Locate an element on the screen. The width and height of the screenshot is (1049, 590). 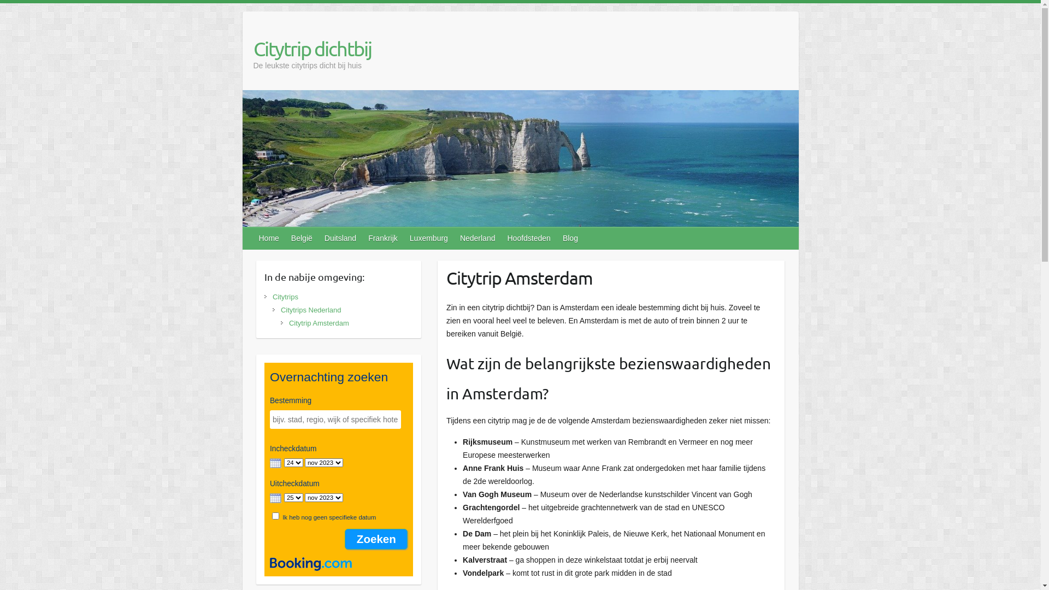
Citytrips Nederland is located at coordinates (311, 310).